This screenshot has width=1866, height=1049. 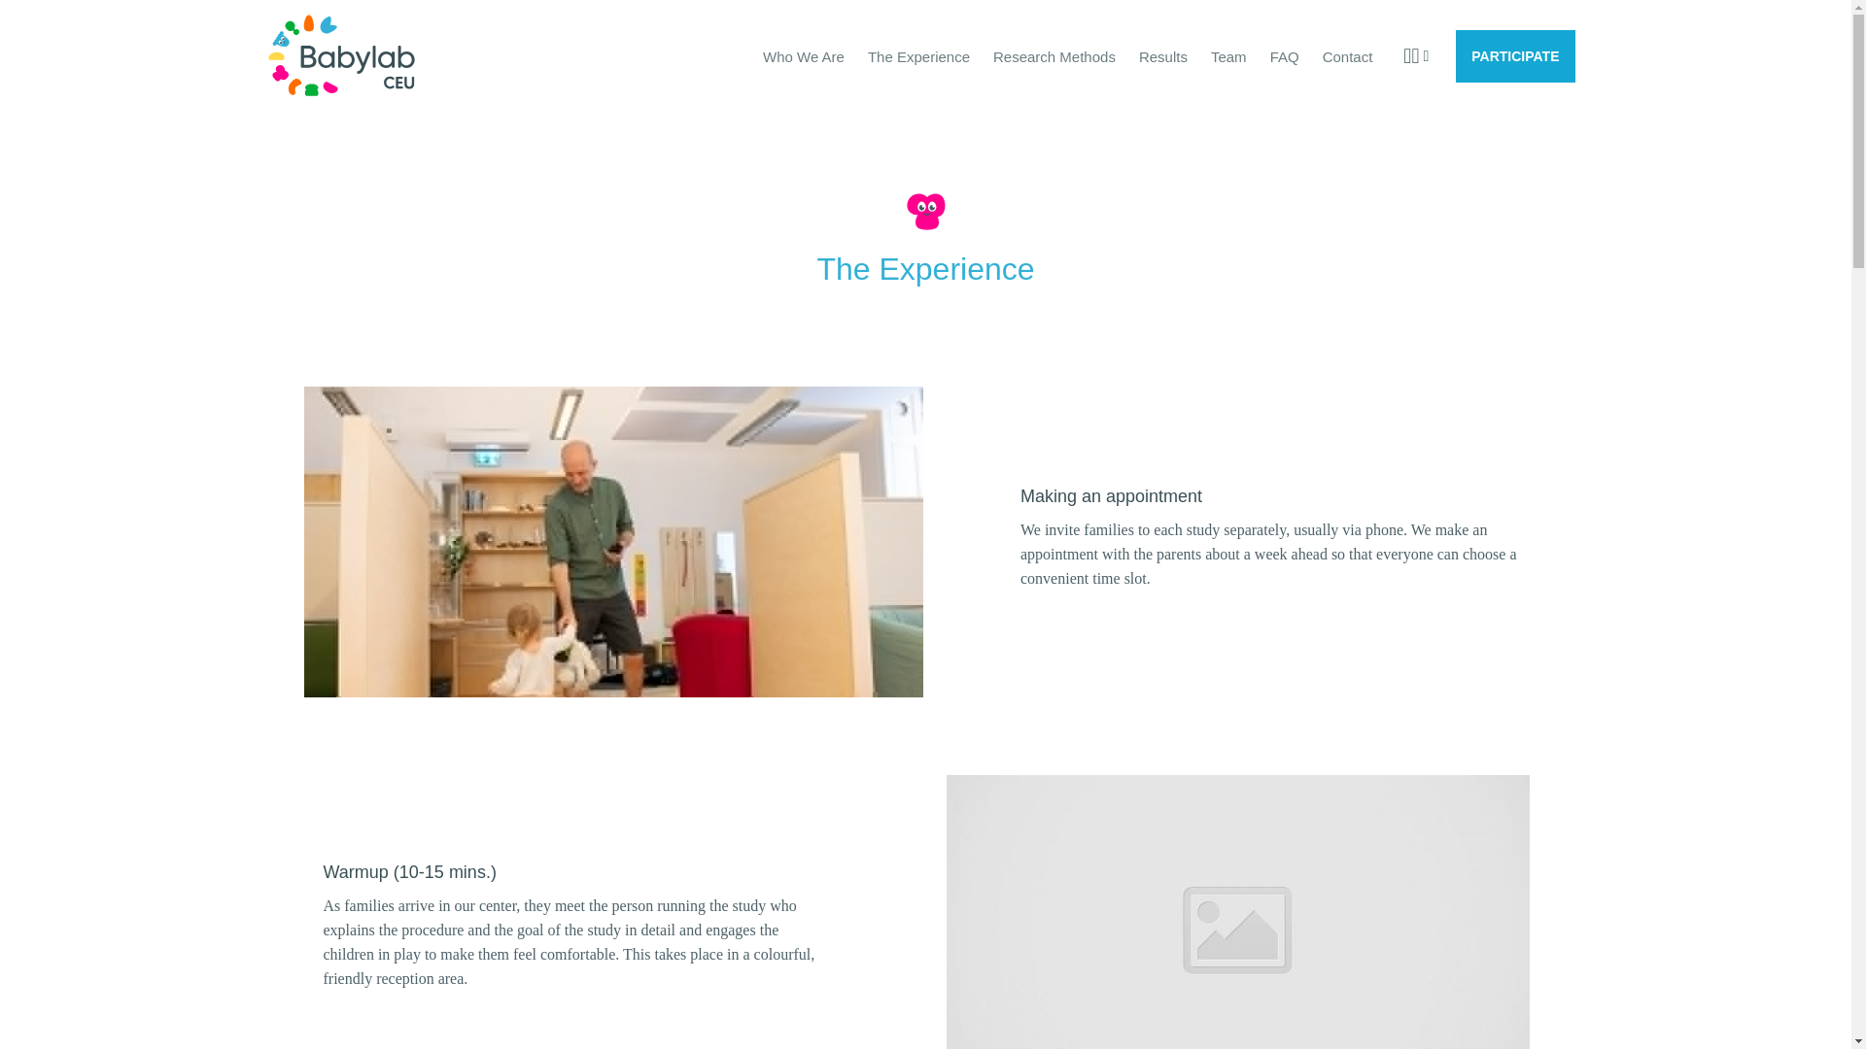 What do you see at coordinates (1054, 54) in the screenshot?
I see `Research Methods` at bounding box center [1054, 54].